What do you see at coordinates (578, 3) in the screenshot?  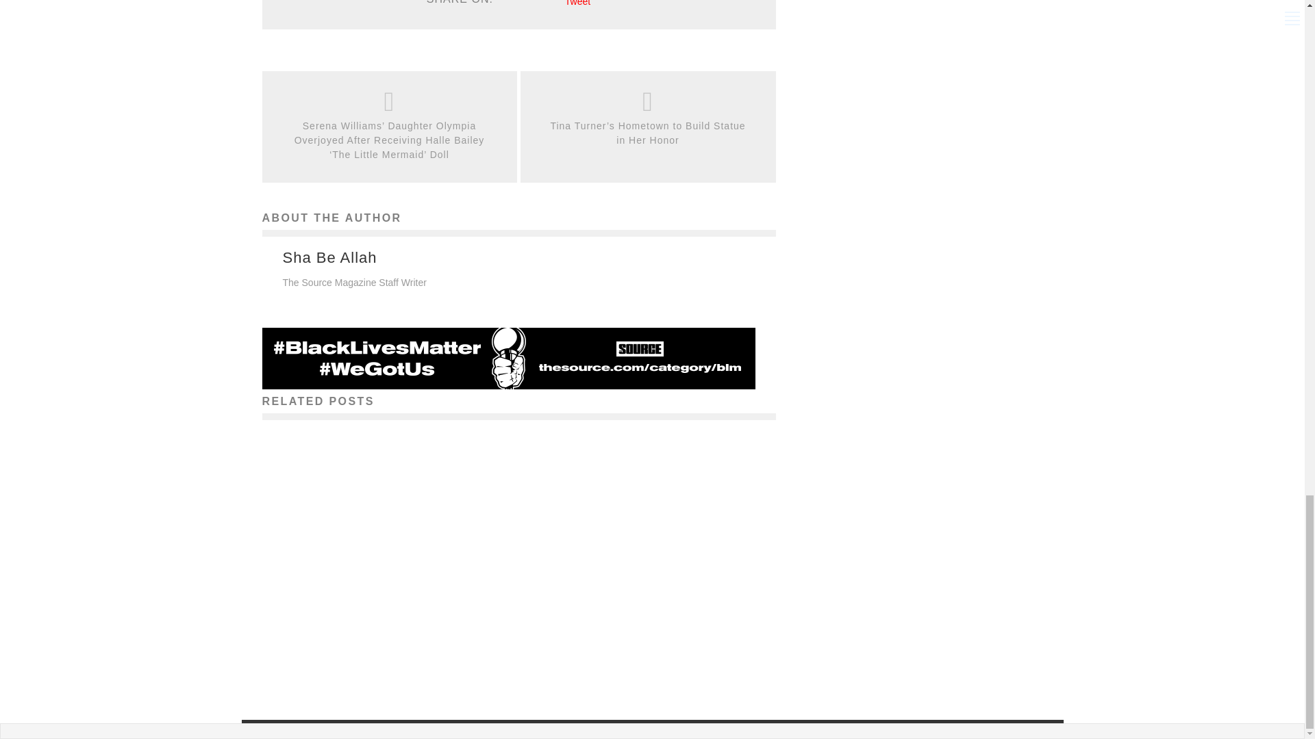 I see `Tweet` at bounding box center [578, 3].